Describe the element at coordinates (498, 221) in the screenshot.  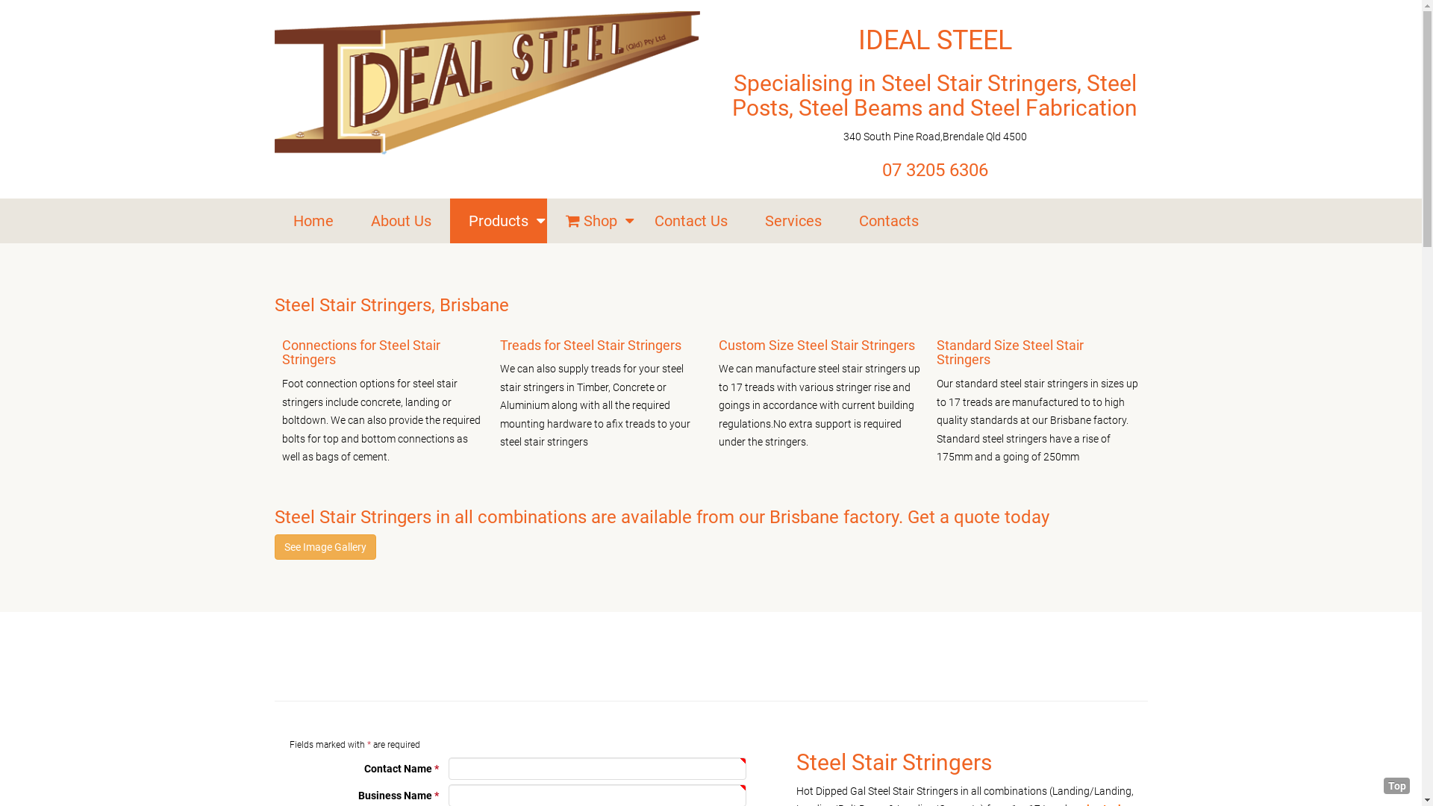
I see `Products` at that location.